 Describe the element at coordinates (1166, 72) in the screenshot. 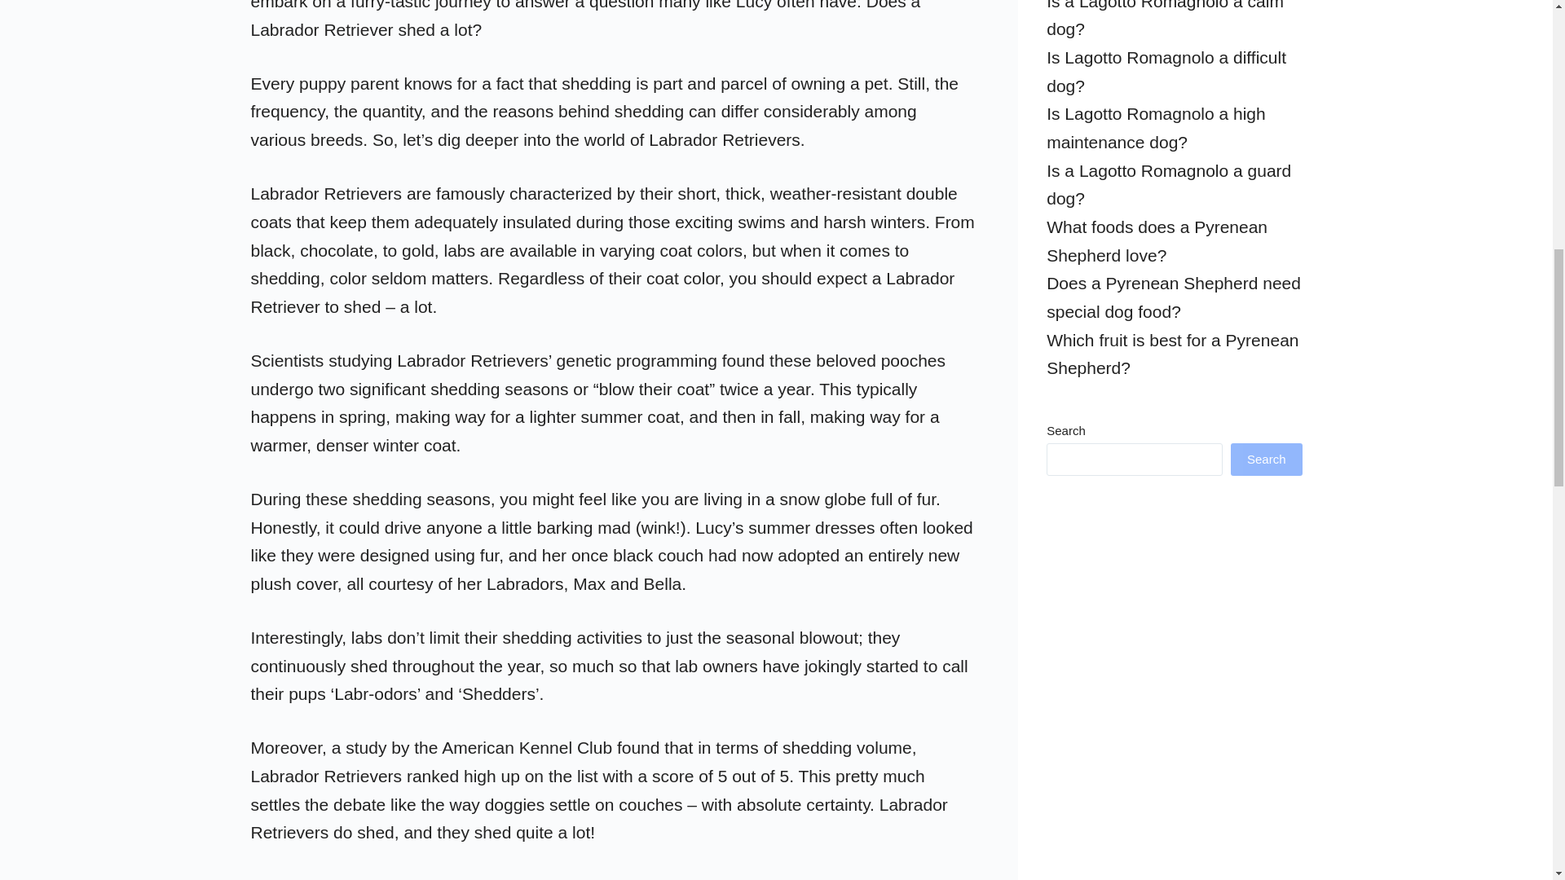

I see `Is Lagotto Romagnolo a difficult dog?` at that location.